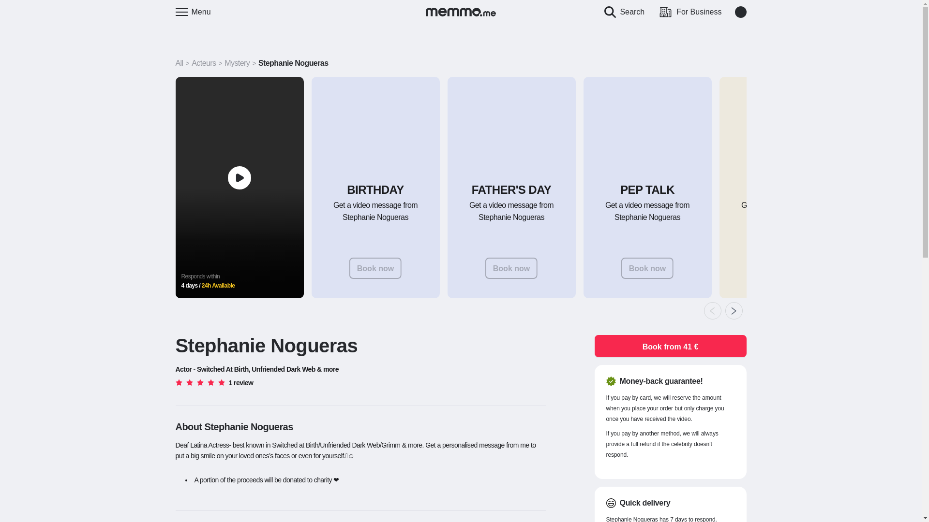 This screenshot has height=522, width=929. I want to click on Menu, so click(193, 12).